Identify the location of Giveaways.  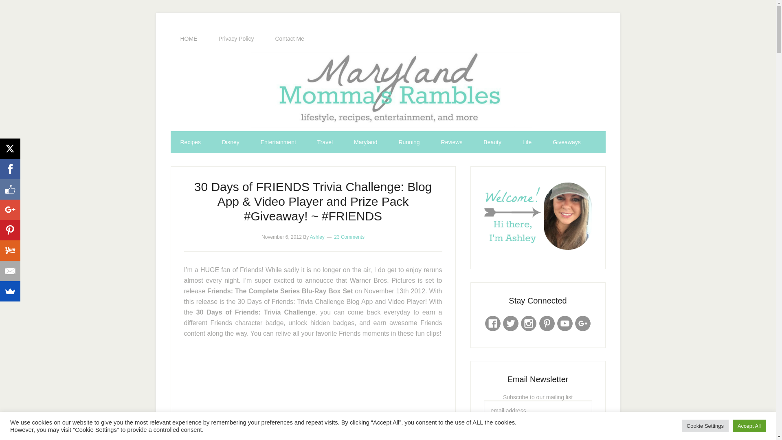
(566, 142).